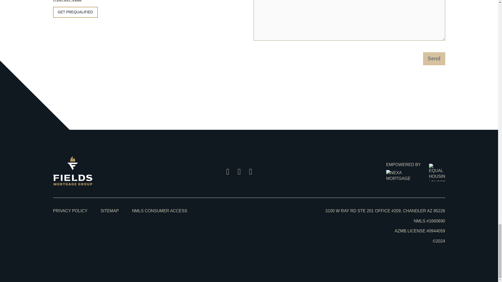 The width and height of the screenshot is (502, 282). I want to click on GET PREQUALIFIED, so click(75, 12).